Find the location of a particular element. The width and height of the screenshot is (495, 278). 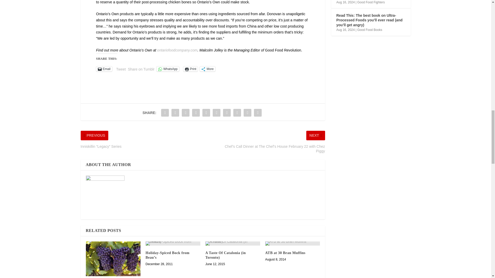

Tweet is located at coordinates (121, 69).